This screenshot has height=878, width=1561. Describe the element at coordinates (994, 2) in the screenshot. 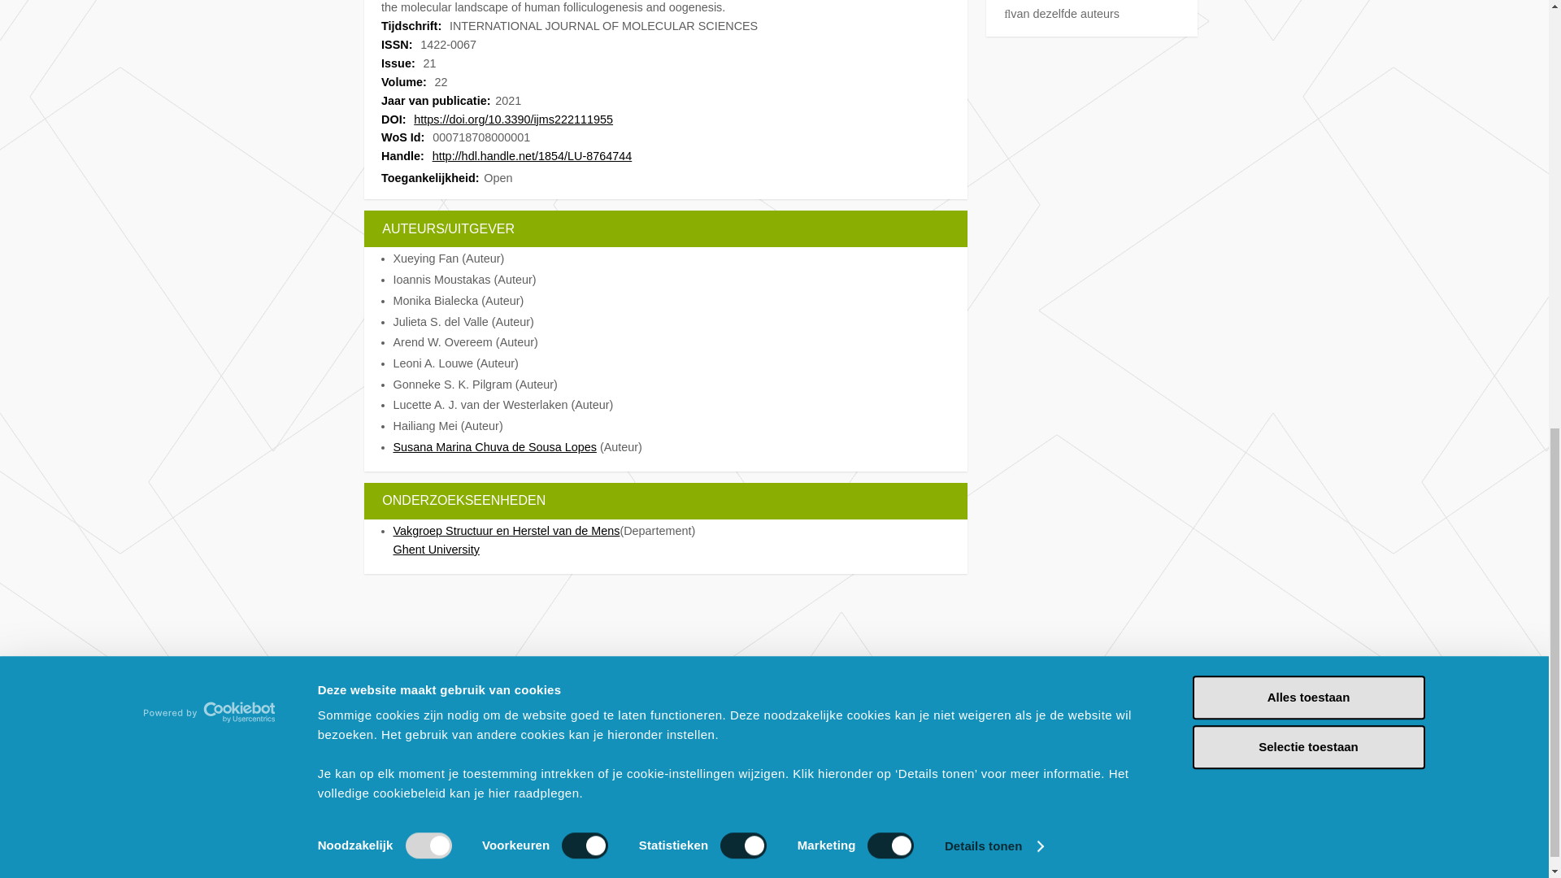

I see `Details tonen` at that location.